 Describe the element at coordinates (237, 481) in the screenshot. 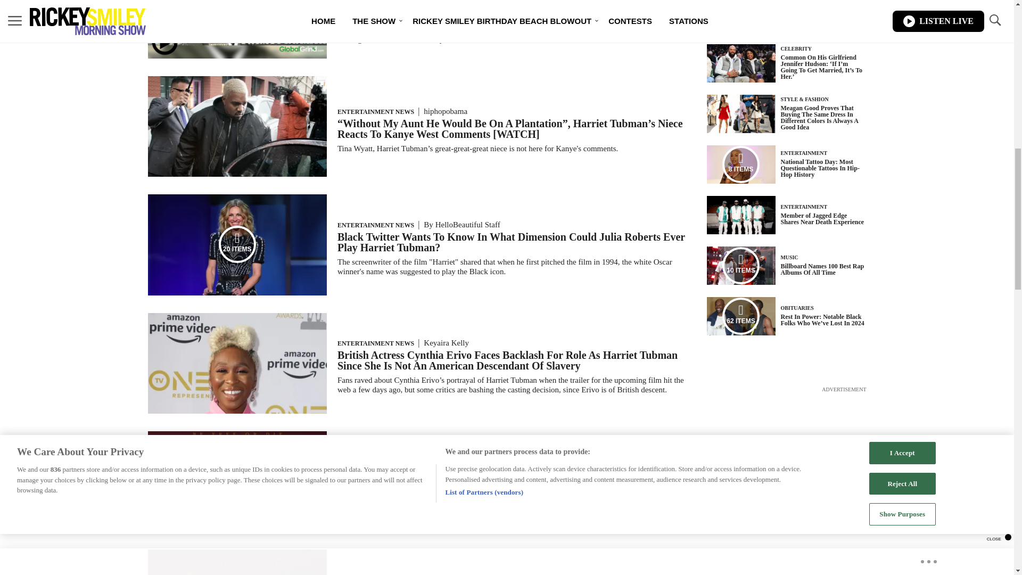

I see `Media Playlist` at that location.